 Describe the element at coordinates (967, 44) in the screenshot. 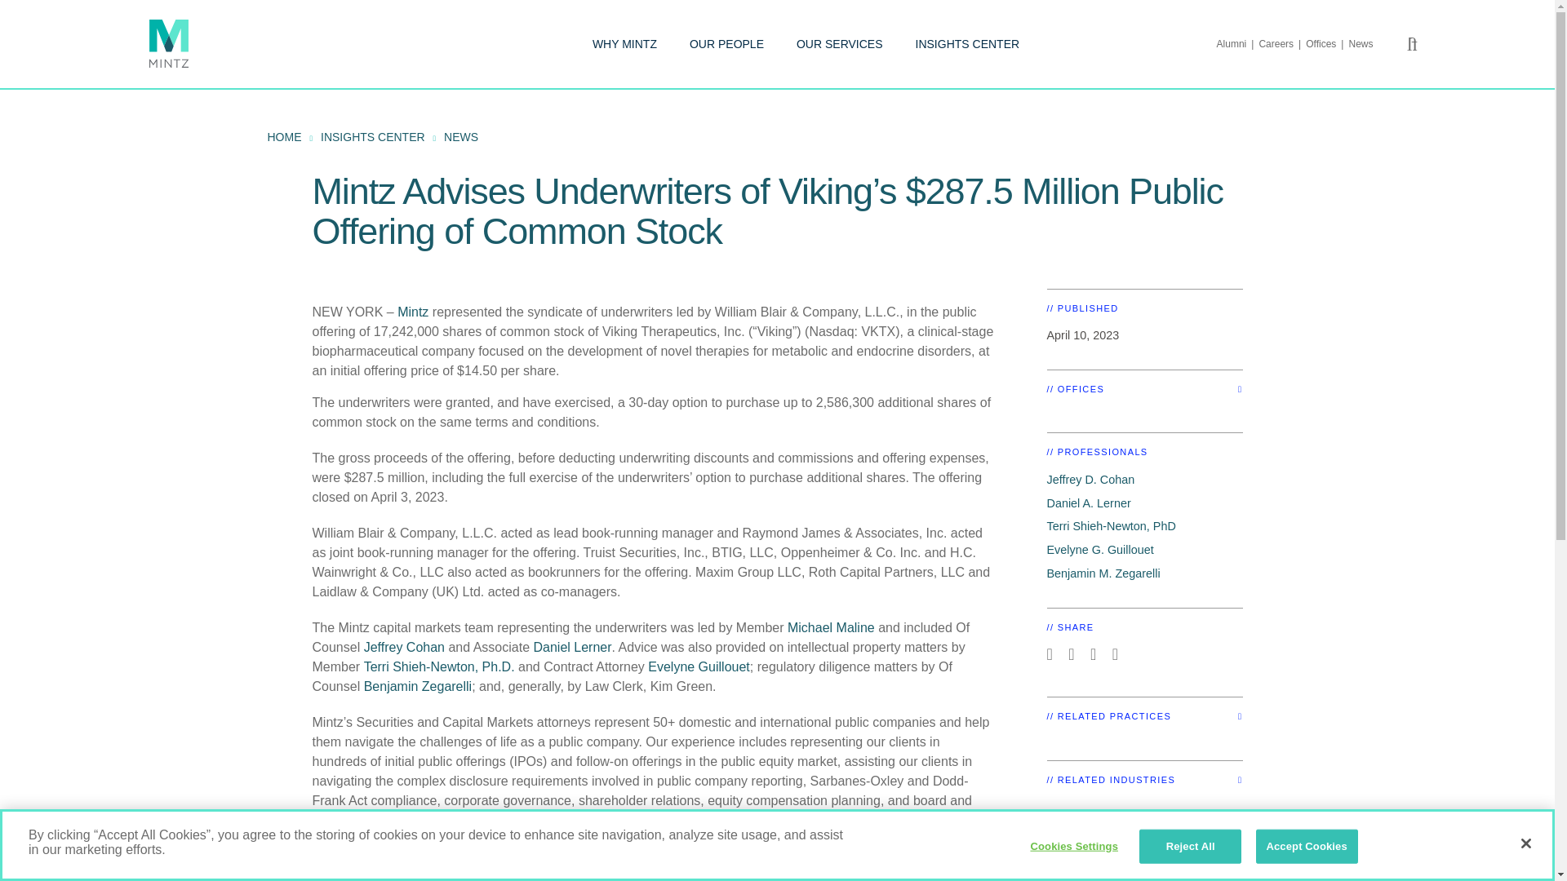

I see `INSIGHTS CENTER` at that location.